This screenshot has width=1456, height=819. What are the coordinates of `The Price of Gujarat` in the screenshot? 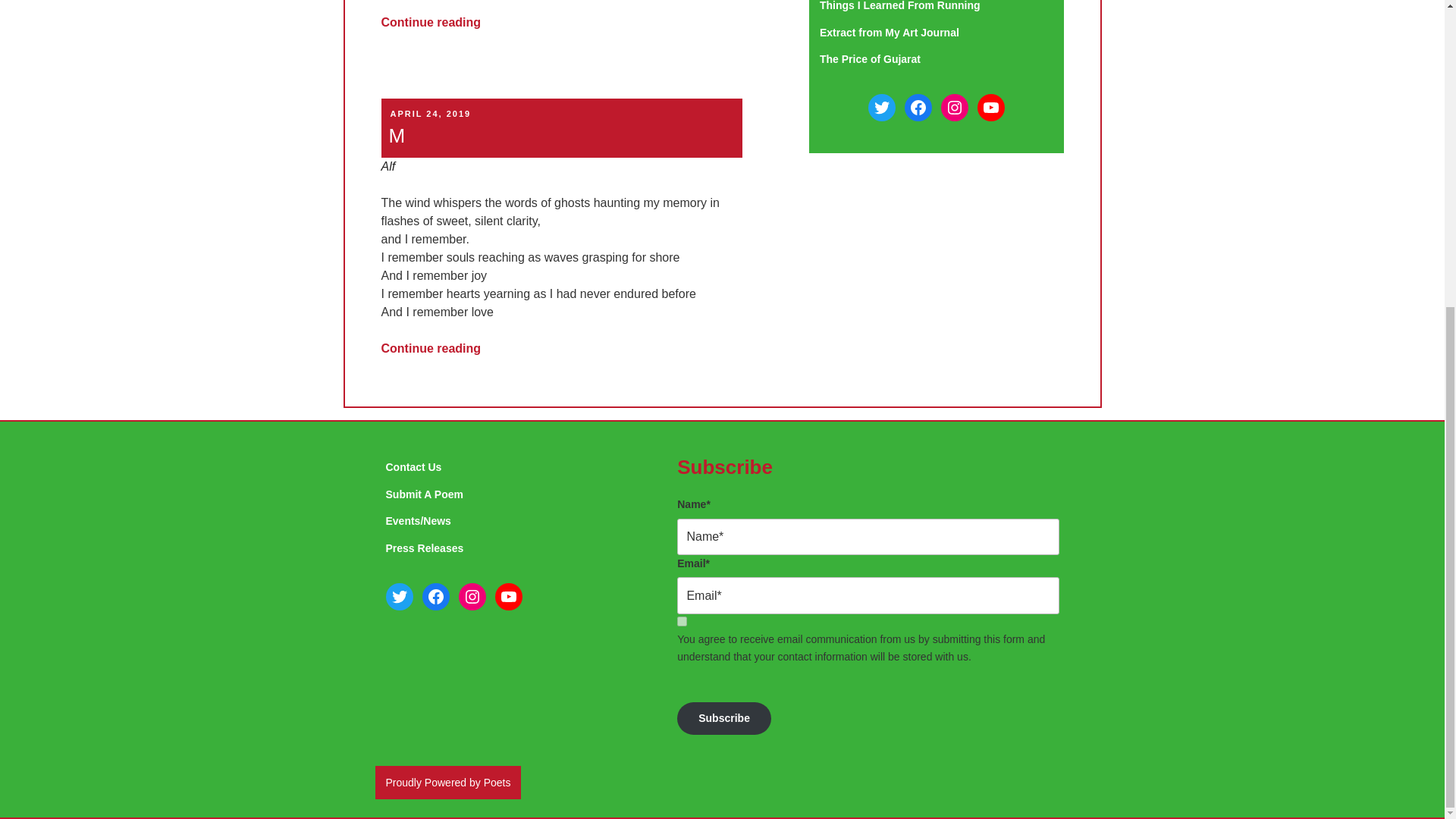 It's located at (869, 59).